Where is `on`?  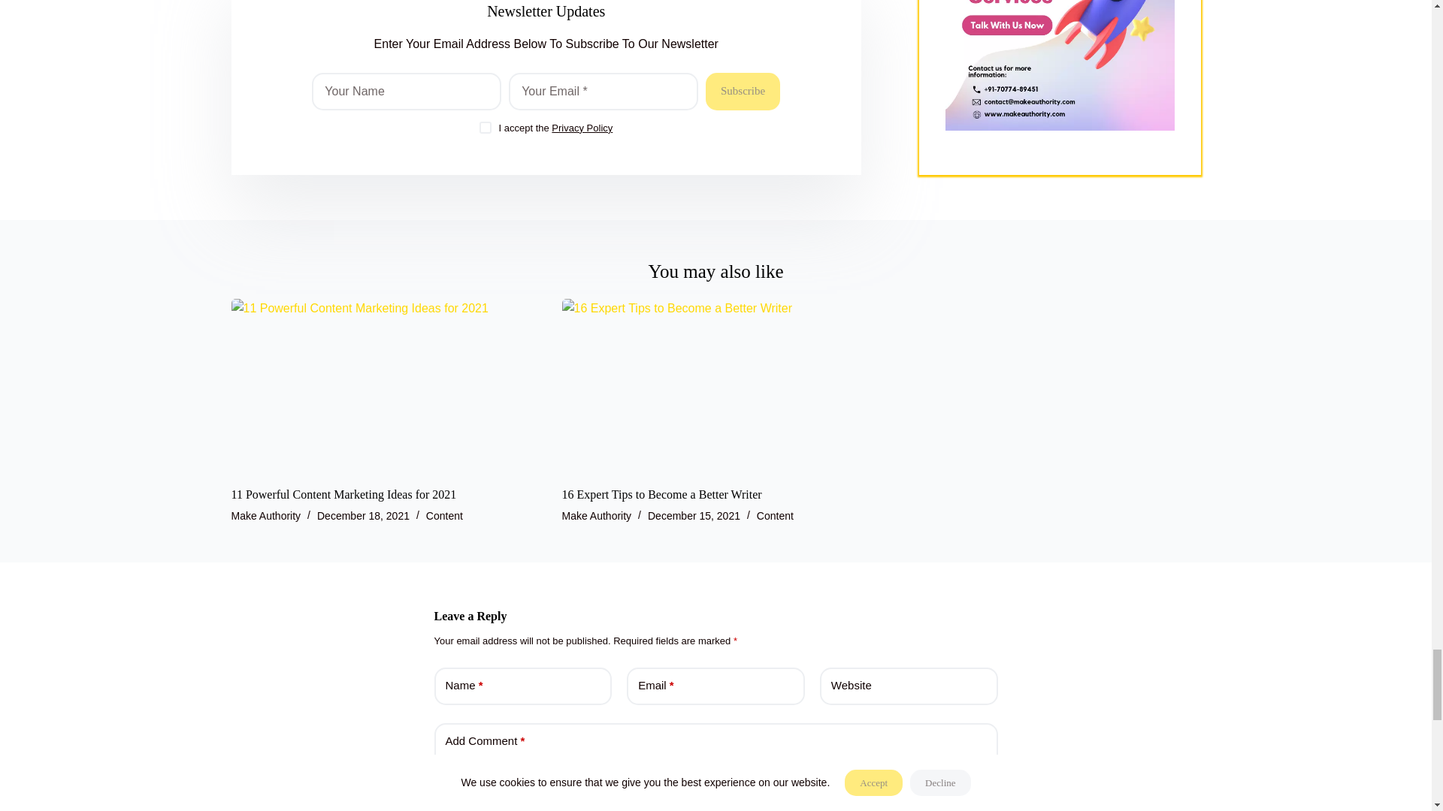
on is located at coordinates (486, 128).